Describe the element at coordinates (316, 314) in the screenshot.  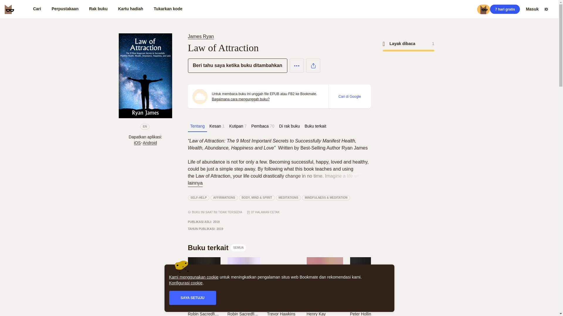
I see `Henry Kay` at that location.